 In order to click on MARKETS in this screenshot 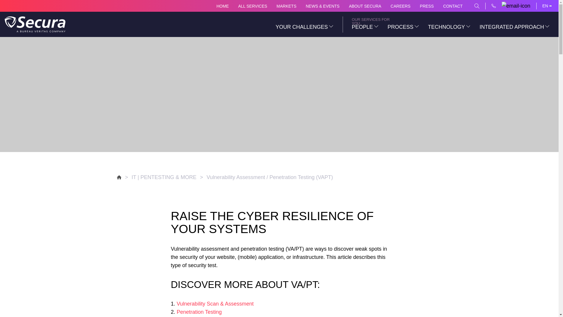, I will do `click(286, 6)`.